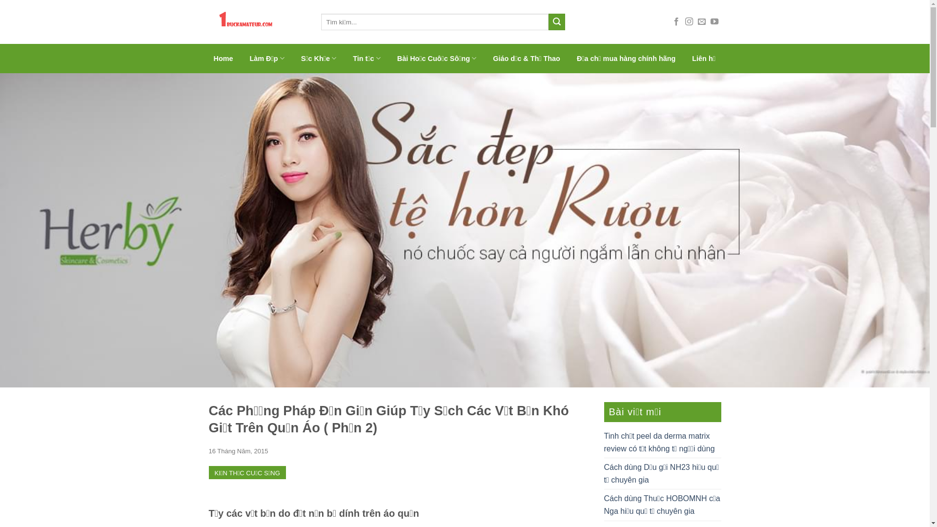  Describe the element at coordinates (224, 59) in the screenshot. I see `Home` at that location.